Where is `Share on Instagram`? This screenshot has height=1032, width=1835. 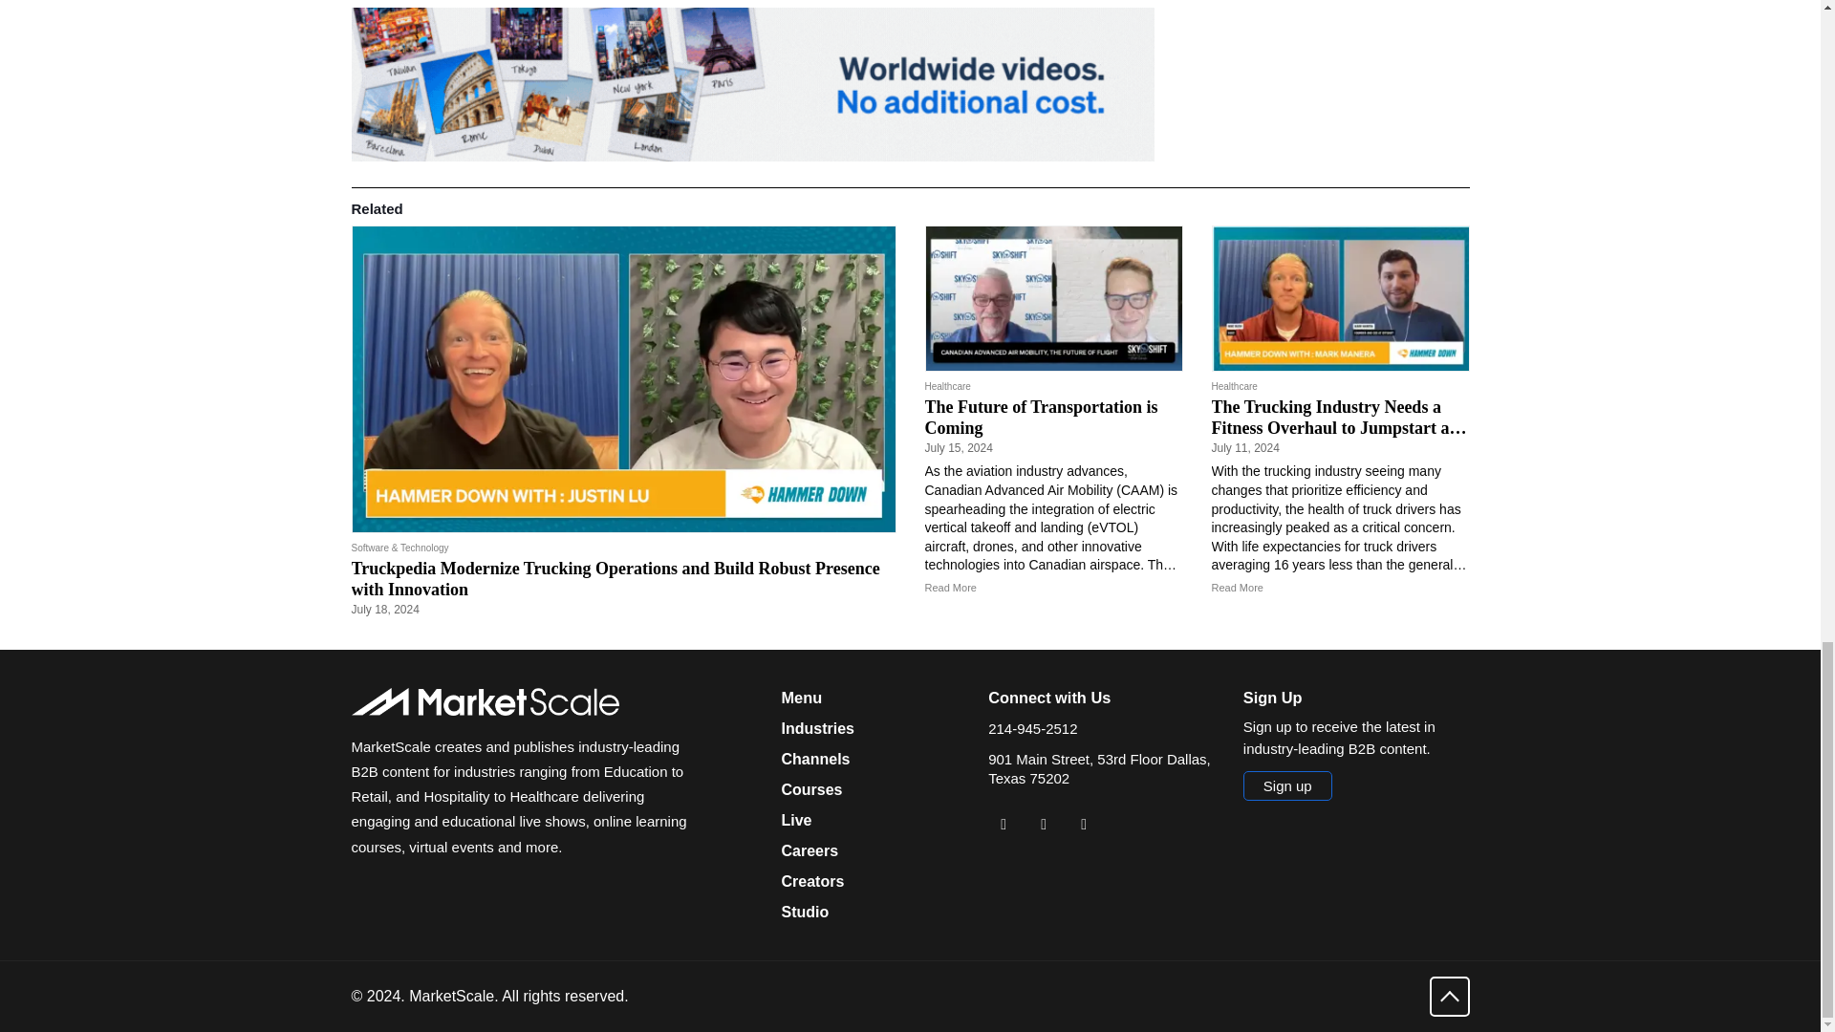 Share on Instagram is located at coordinates (1084, 824).